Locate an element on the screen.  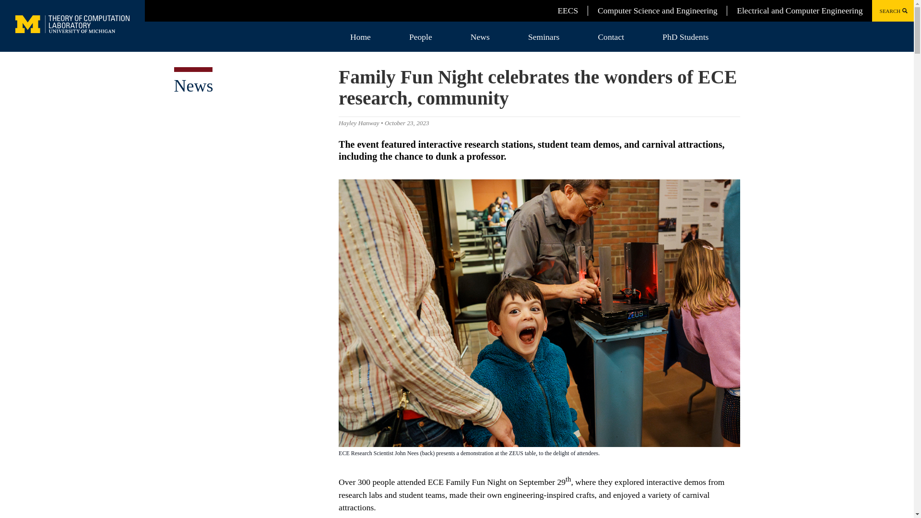
News is located at coordinates (480, 36).